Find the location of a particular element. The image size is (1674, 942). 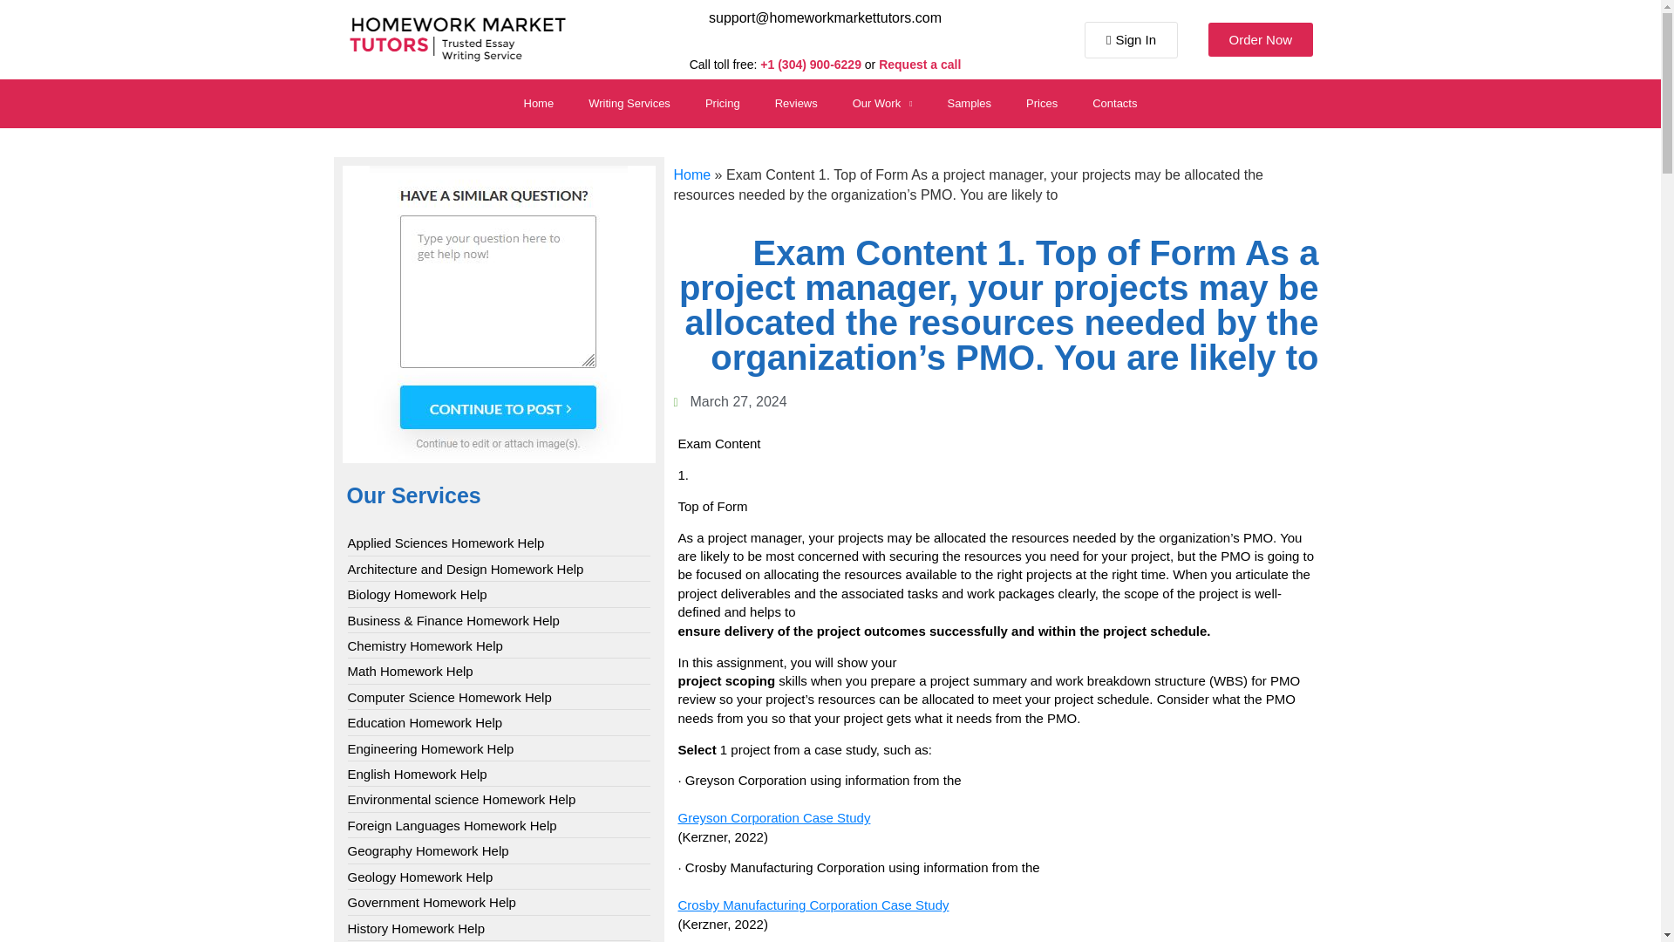

Order Now is located at coordinates (1261, 38).